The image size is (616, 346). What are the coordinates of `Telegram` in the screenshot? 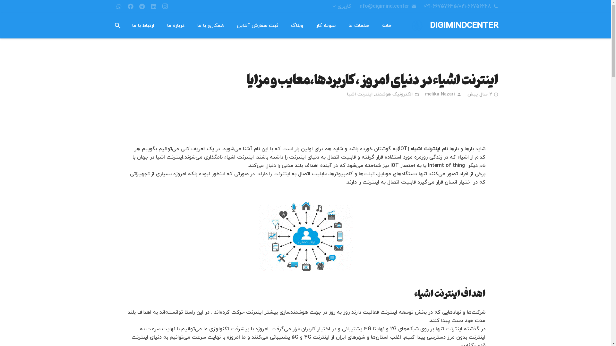 It's located at (142, 6).